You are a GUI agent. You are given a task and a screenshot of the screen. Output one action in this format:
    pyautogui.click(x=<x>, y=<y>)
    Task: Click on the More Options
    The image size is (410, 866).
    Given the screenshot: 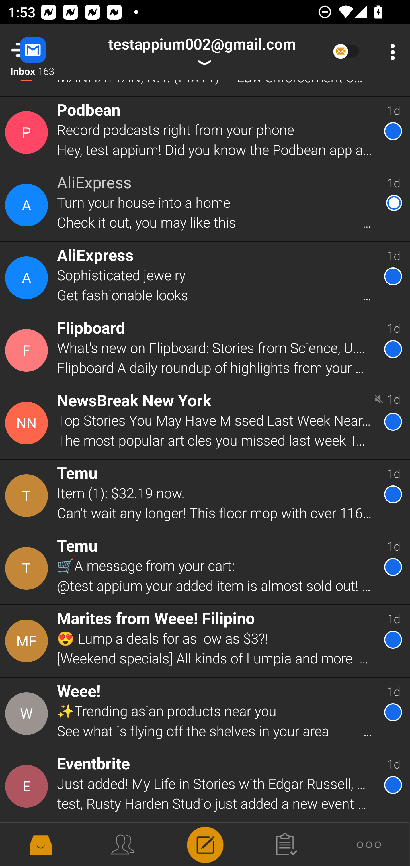 What is the action you would take?
    pyautogui.click(x=390, y=52)
    